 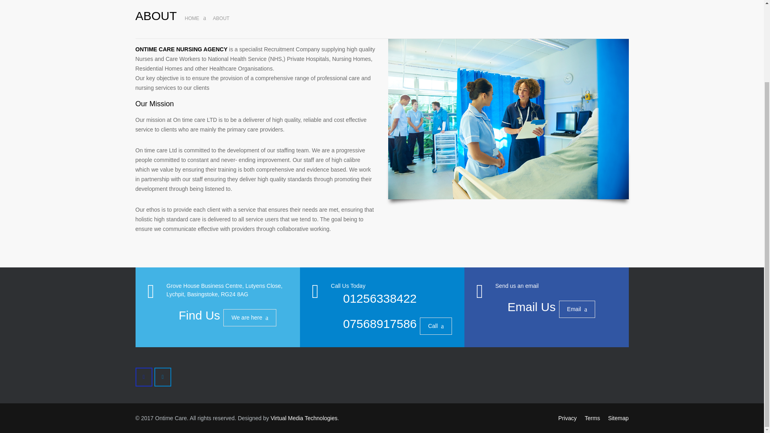 What do you see at coordinates (348, 286) in the screenshot?
I see `Call Us Today` at bounding box center [348, 286].